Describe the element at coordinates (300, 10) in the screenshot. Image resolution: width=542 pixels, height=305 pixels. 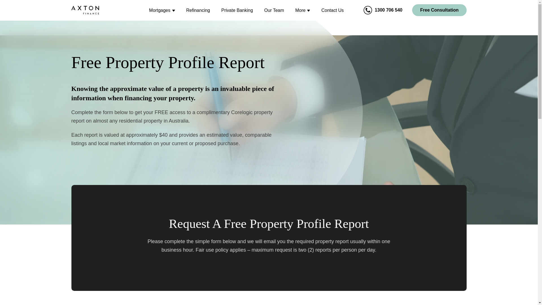
I see `More` at that location.